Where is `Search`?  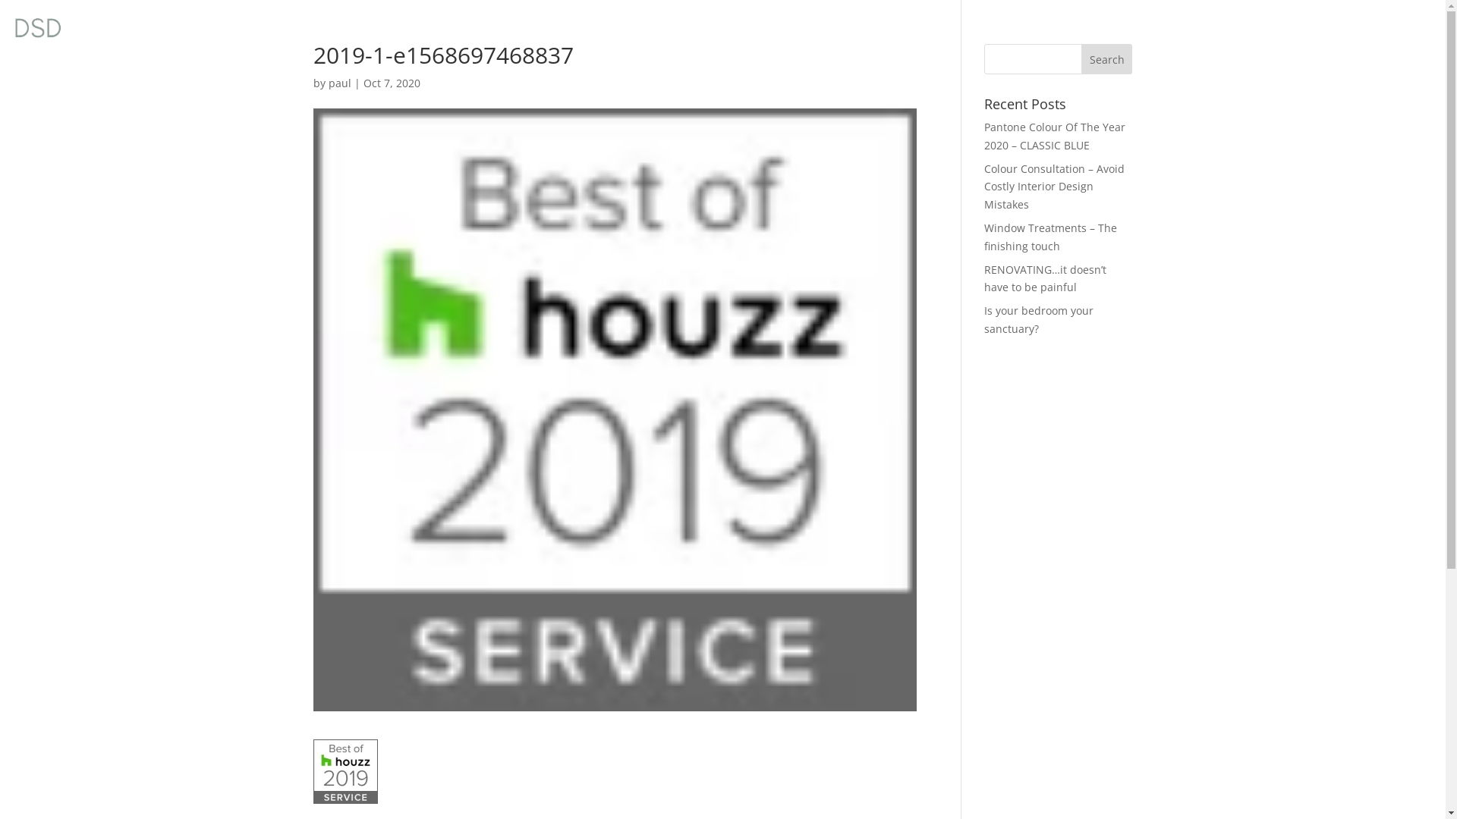
Search is located at coordinates (1107, 59).